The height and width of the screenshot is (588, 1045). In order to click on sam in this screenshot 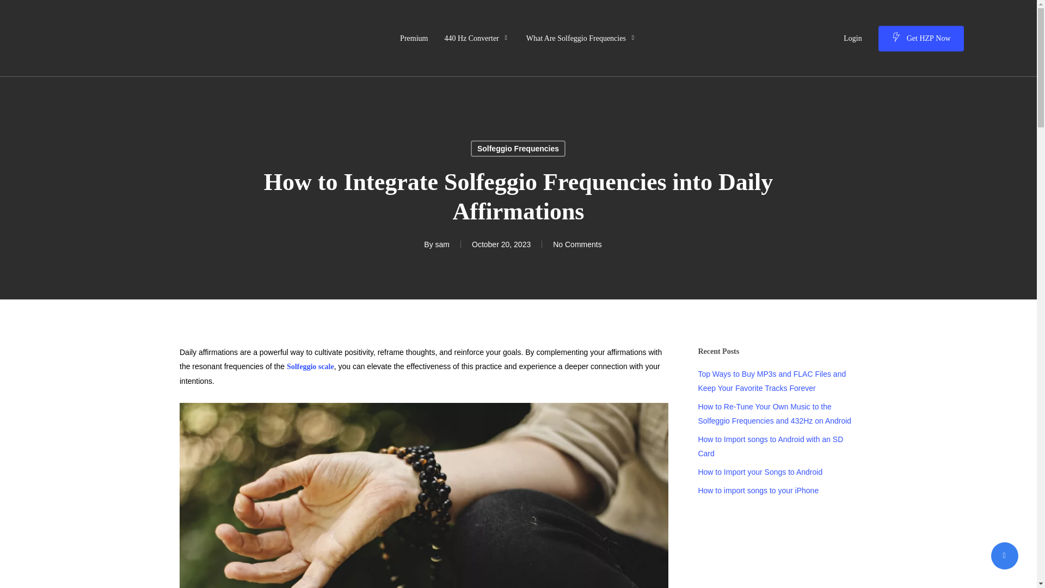, I will do `click(442, 244)`.